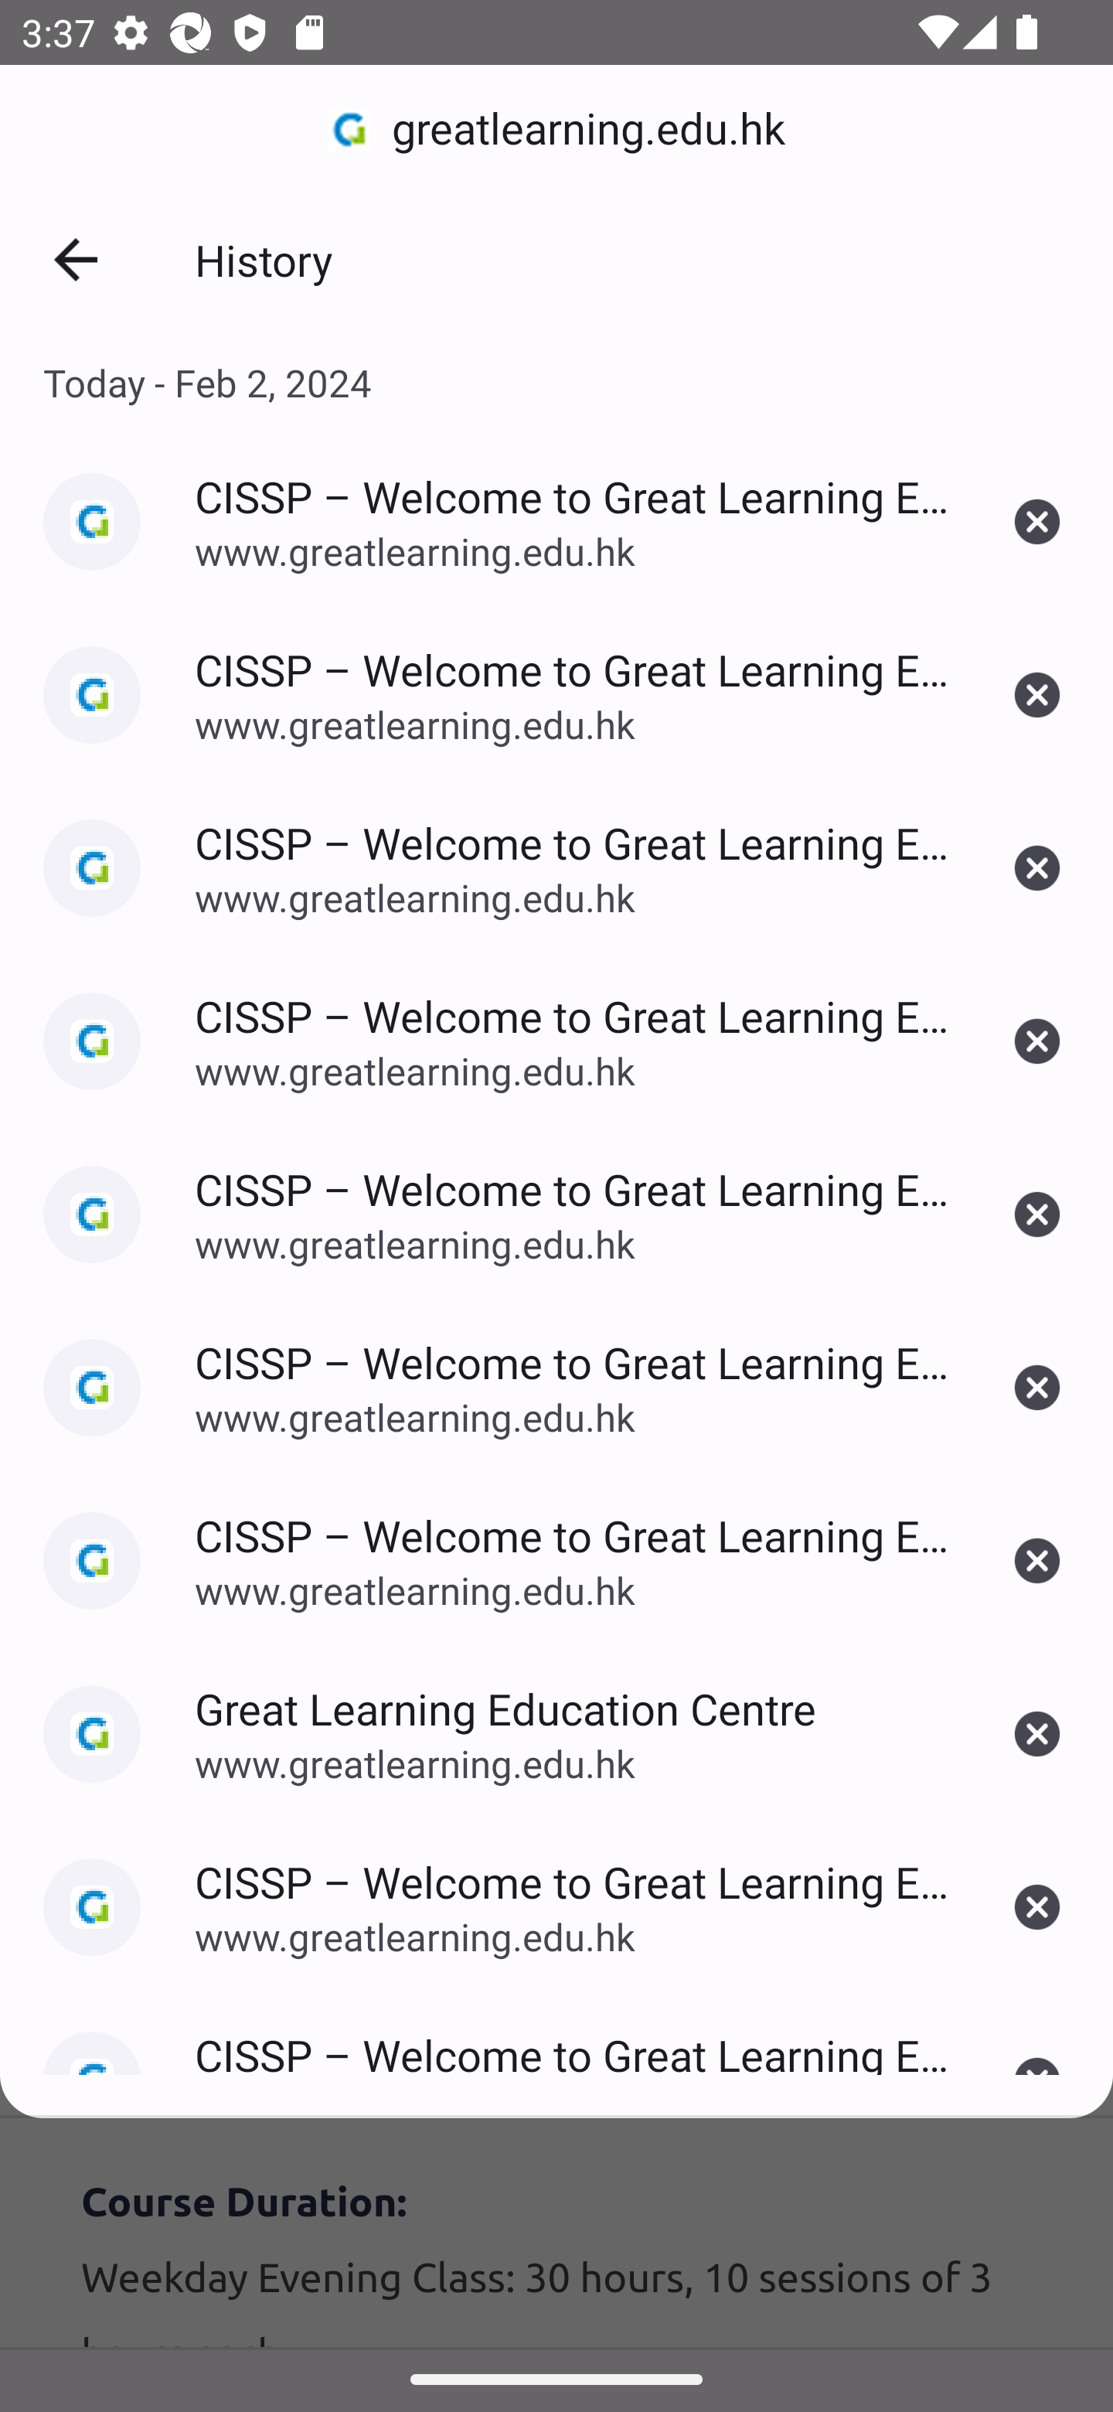 The image size is (1113, 2412). Describe the element at coordinates (556, 130) in the screenshot. I see `greatlearning.edu.hk` at that location.